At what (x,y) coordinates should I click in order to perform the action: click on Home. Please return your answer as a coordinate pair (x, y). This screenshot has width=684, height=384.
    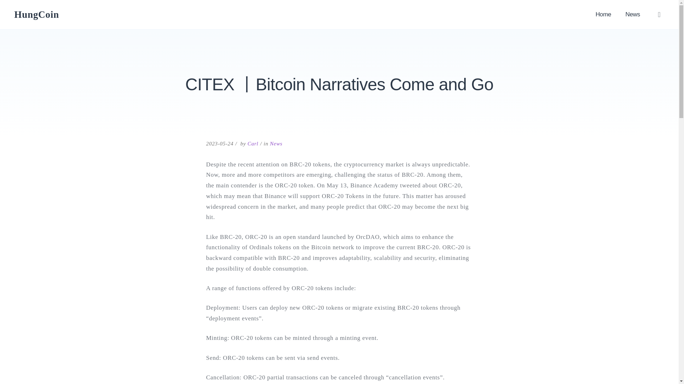
    Looking at the image, I should click on (603, 15).